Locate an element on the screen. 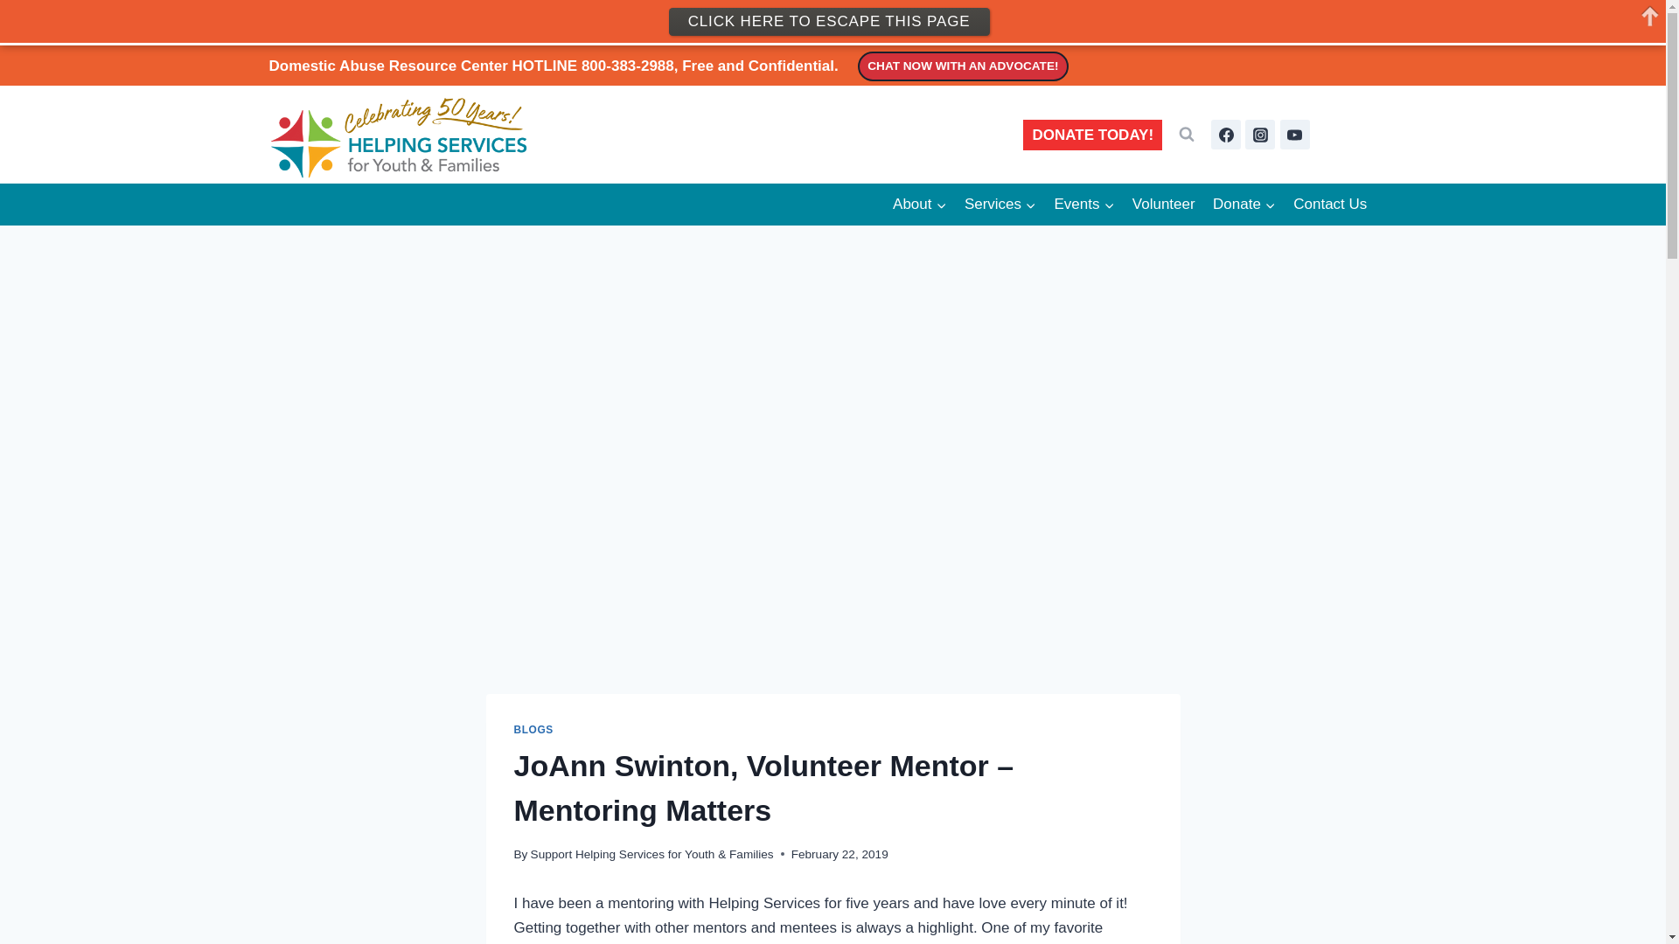  Donate is located at coordinates (1244, 205).